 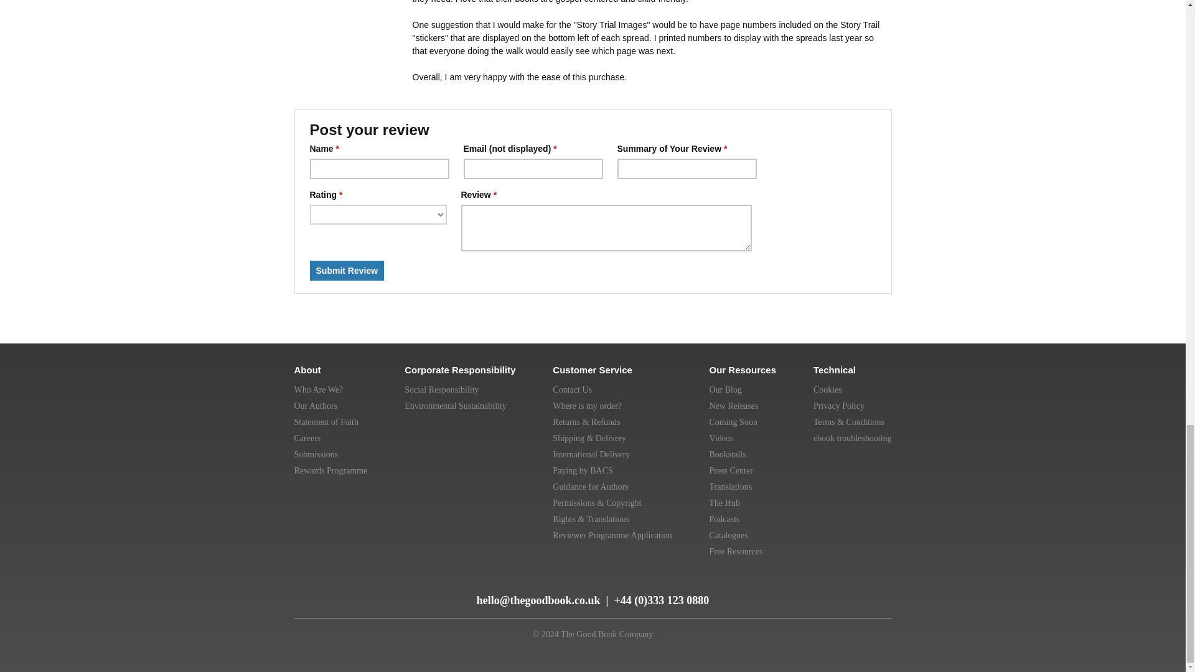 What do you see at coordinates (305, 595) in the screenshot?
I see `Subscribe to feed` at bounding box center [305, 595].